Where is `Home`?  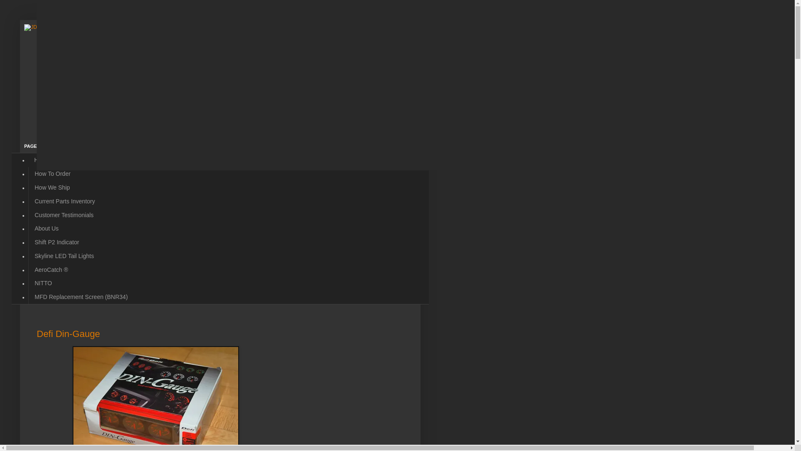
Home is located at coordinates (42, 160).